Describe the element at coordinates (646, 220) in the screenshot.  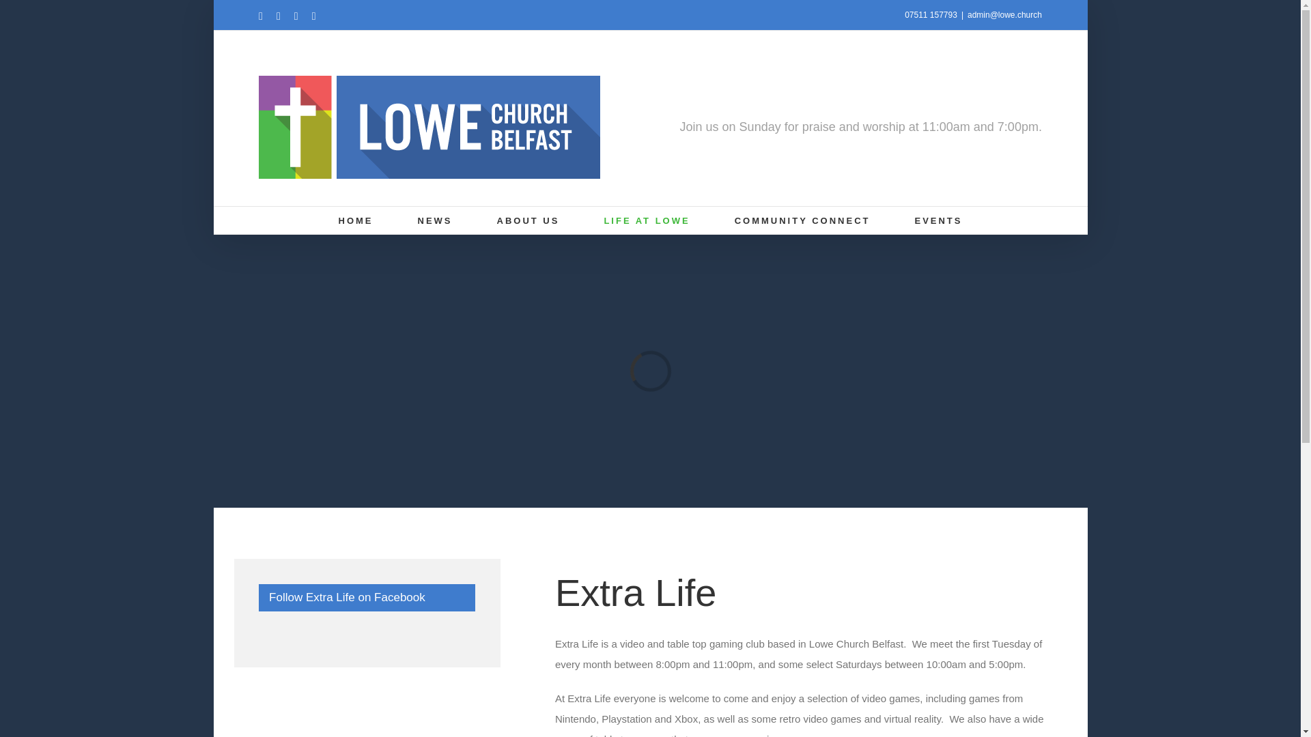
I see `LIFE AT LOWE` at that location.